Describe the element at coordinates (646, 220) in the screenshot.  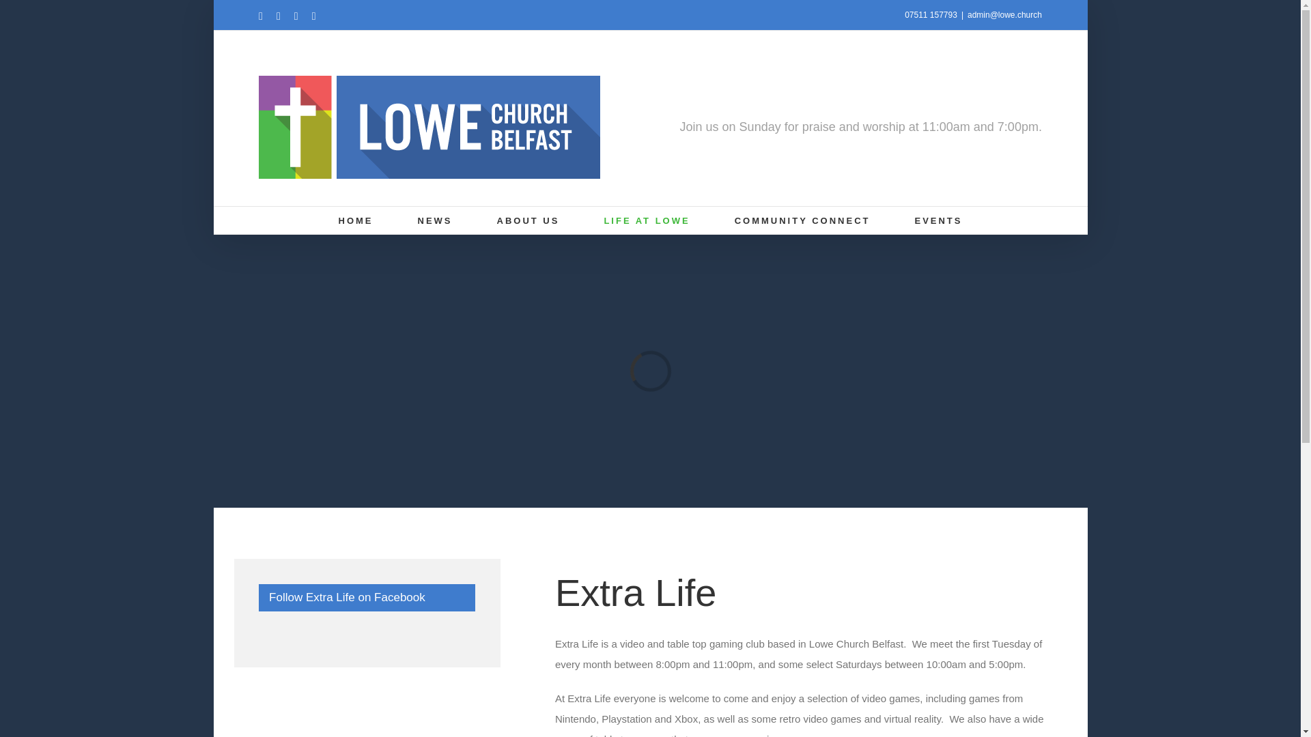
I see `LIFE AT LOWE` at that location.